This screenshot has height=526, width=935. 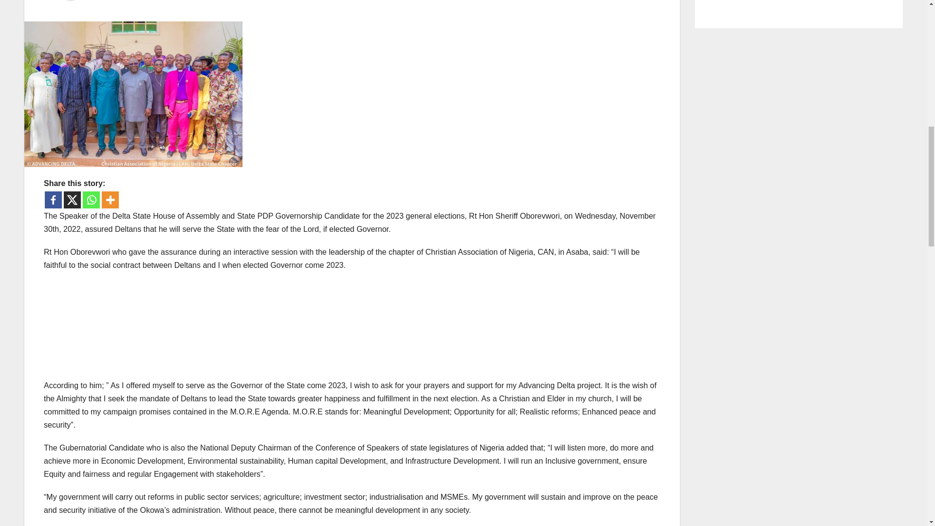 I want to click on Whatsapp, so click(x=92, y=200).